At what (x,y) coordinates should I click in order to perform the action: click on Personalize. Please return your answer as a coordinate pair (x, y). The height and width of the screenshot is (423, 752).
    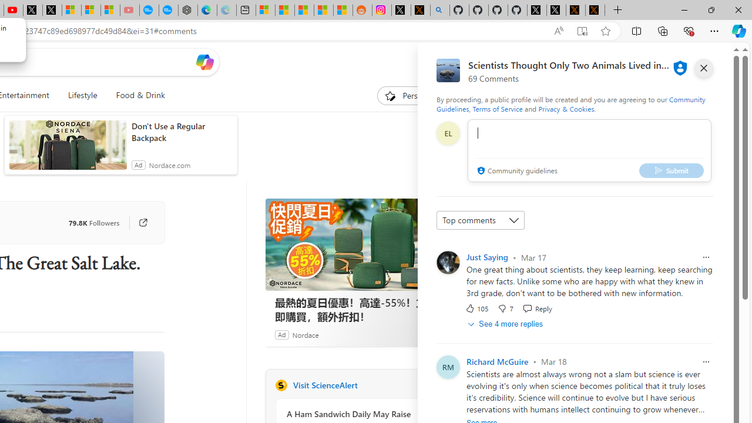
    Looking at the image, I should click on (414, 95).